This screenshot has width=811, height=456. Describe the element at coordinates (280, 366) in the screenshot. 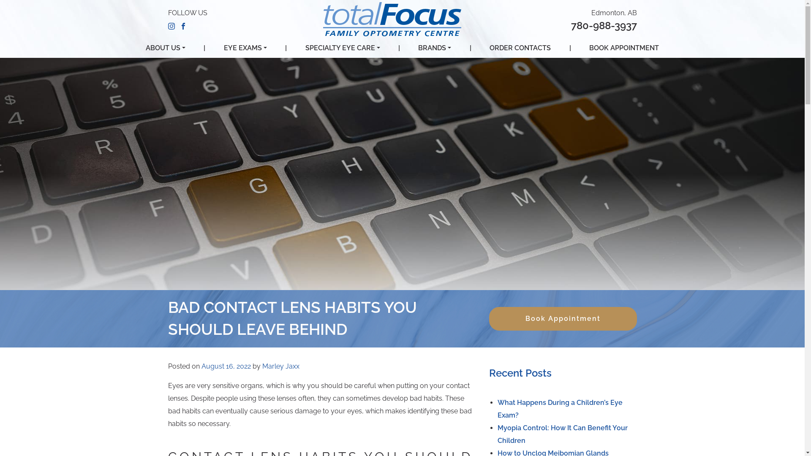

I see `Marley Jaxx` at that location.